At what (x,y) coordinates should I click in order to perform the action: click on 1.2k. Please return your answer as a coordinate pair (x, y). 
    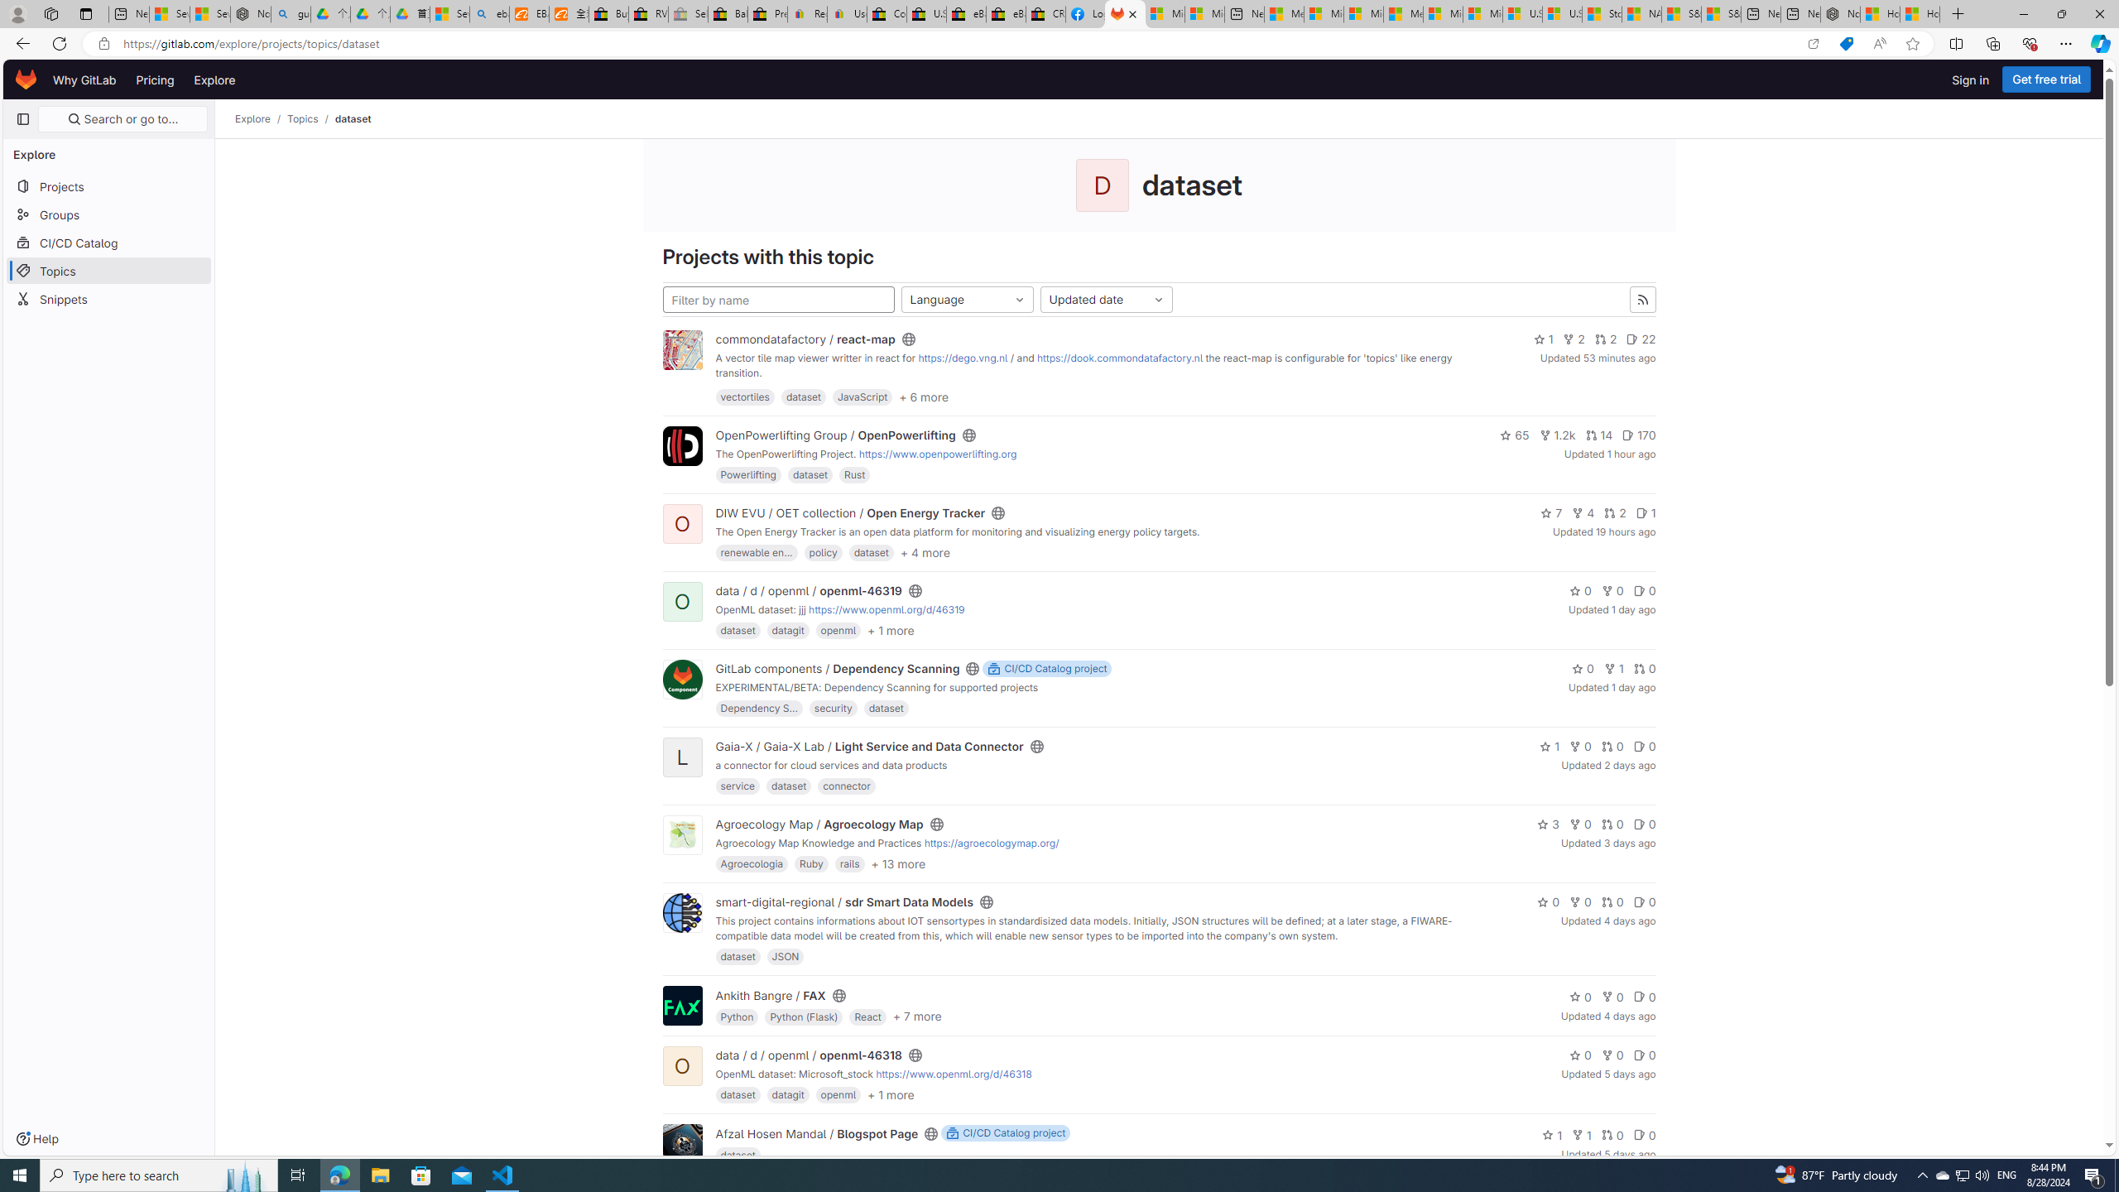
    Looking at the image, I should click on (1557, 435).